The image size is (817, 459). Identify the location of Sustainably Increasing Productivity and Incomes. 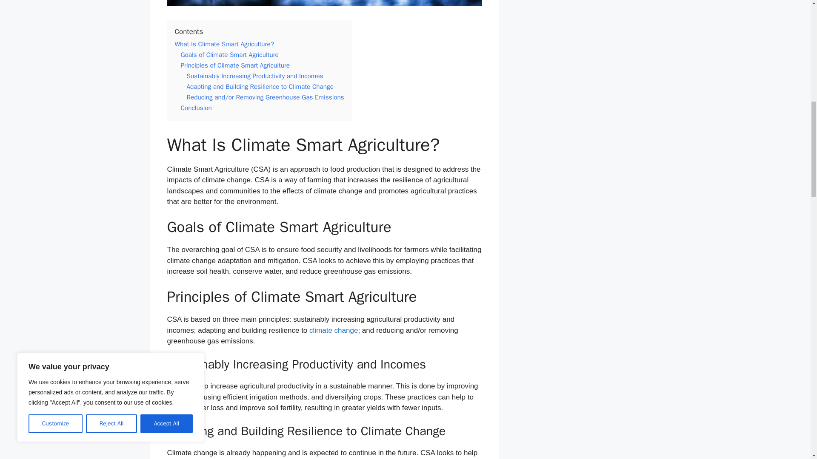
(254, 76).